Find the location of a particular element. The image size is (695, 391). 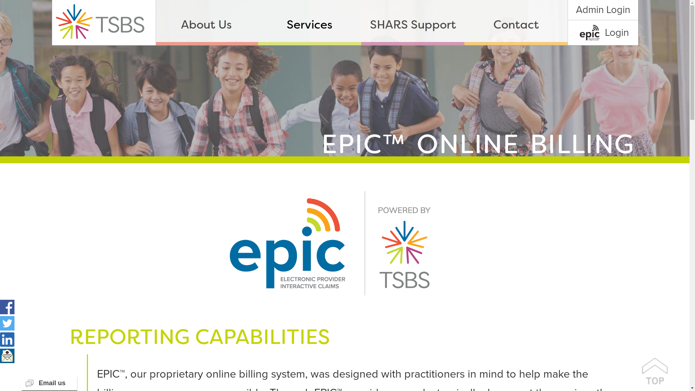

Contact is located at coordinates (516, 25).